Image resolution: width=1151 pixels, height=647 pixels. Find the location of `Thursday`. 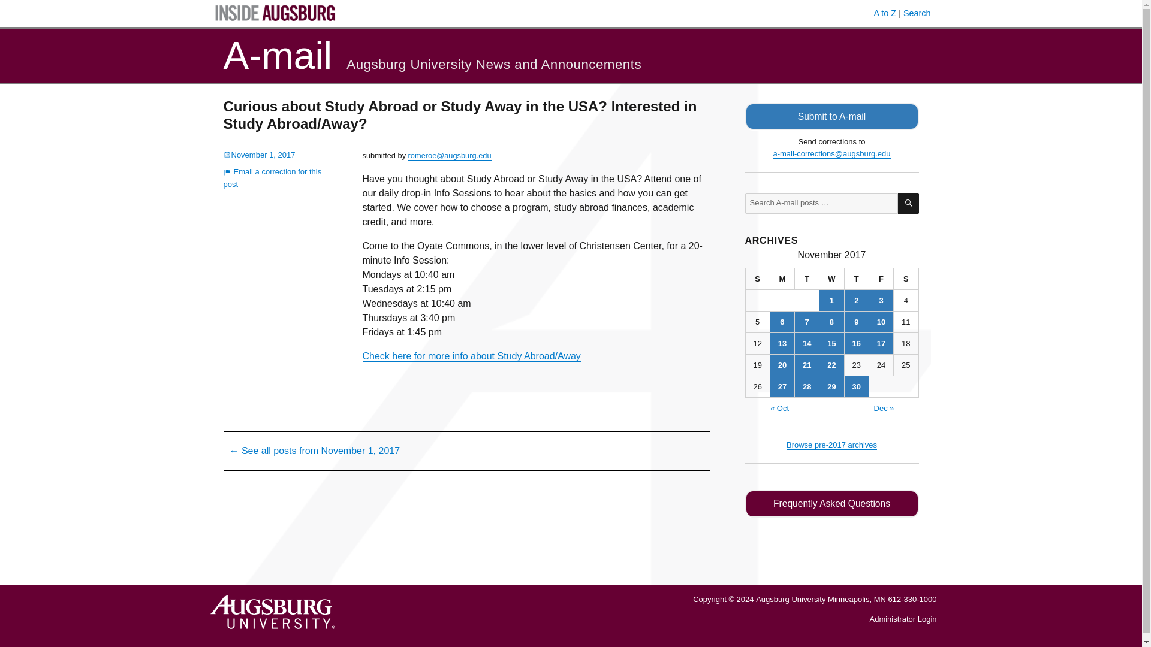

Thursday is located at coordinates (857, 279).